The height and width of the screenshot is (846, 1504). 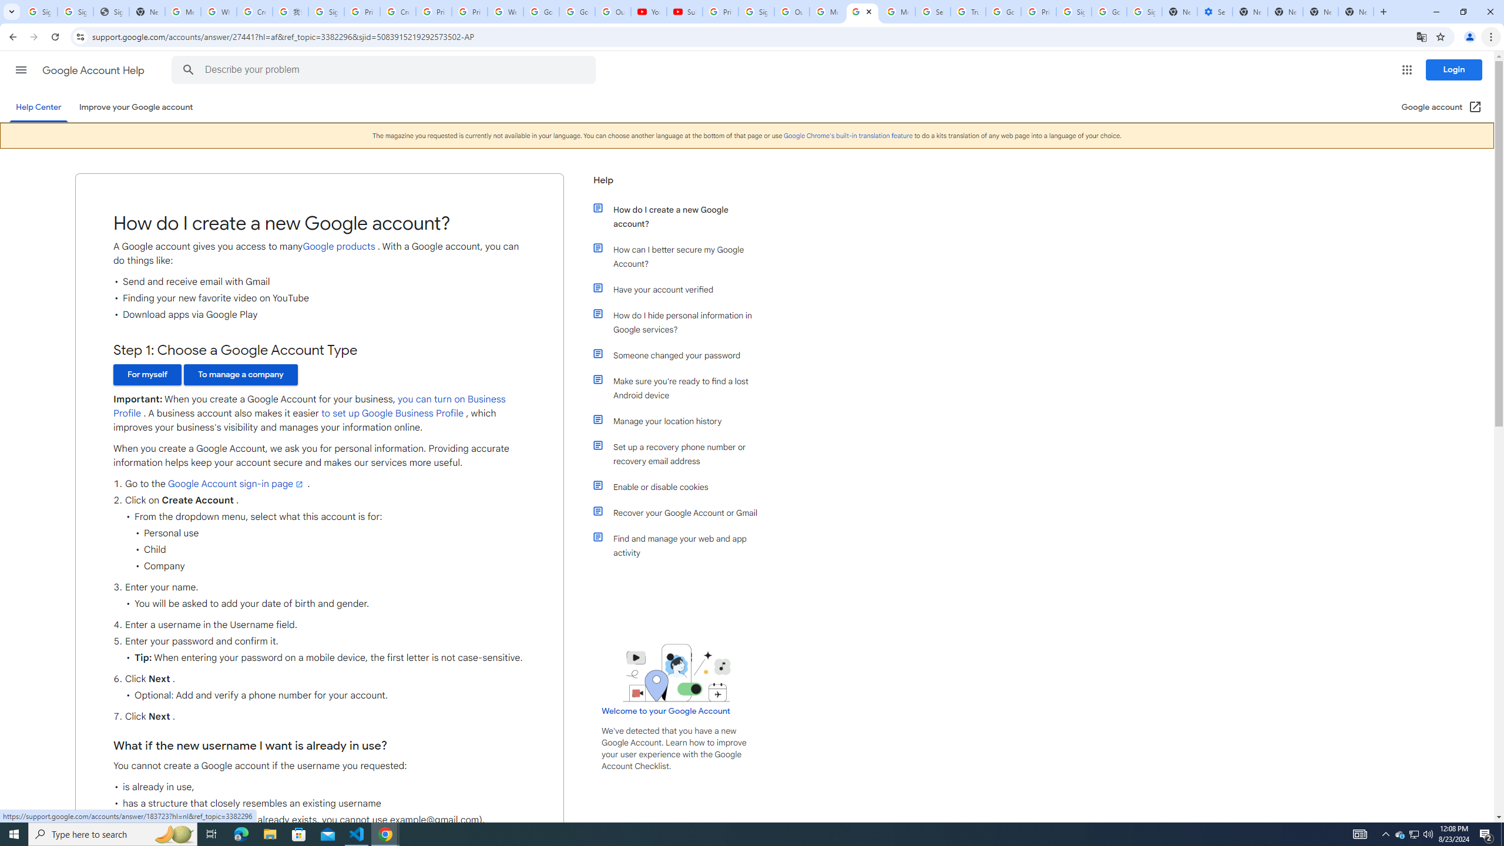 What do you see at coordinates (326, 12) in the screenshot?
I see `Sign in - Google Accounts` at bounding box center [326, 12].